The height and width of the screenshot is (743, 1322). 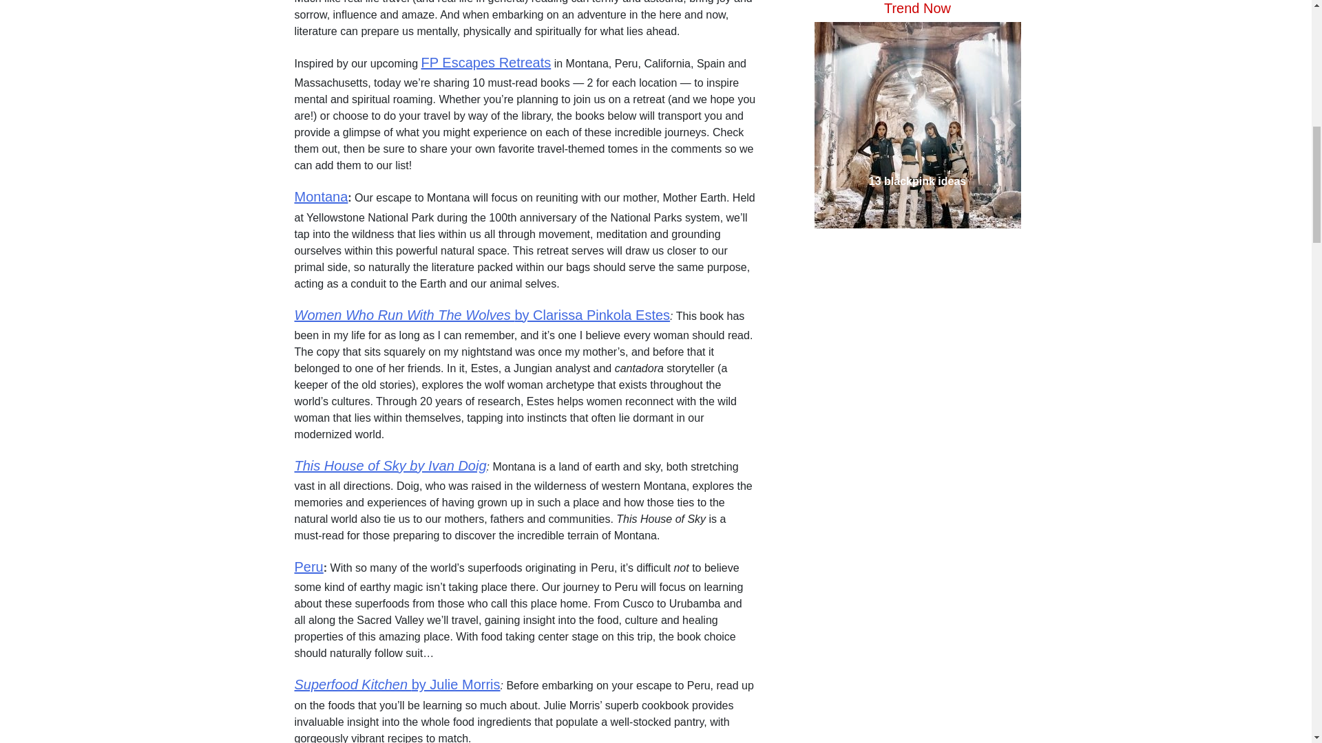 What do you see at coordinates (916, 22) in the screenshot?
I see `13 blackpink ideas` at bounding box center [916, 22].